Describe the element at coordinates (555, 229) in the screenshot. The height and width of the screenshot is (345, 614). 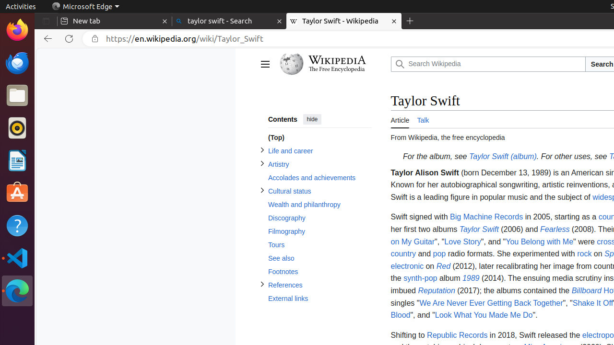
I see `Fearless` at that location.